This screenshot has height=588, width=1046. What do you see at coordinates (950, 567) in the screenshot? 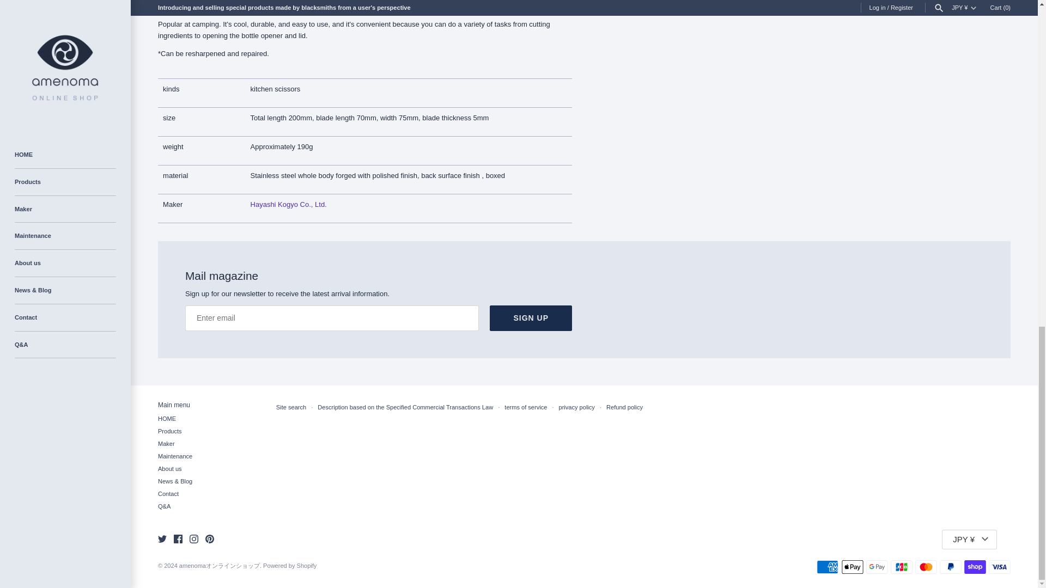
I see `PayPal` at bounding box center [950, 567].